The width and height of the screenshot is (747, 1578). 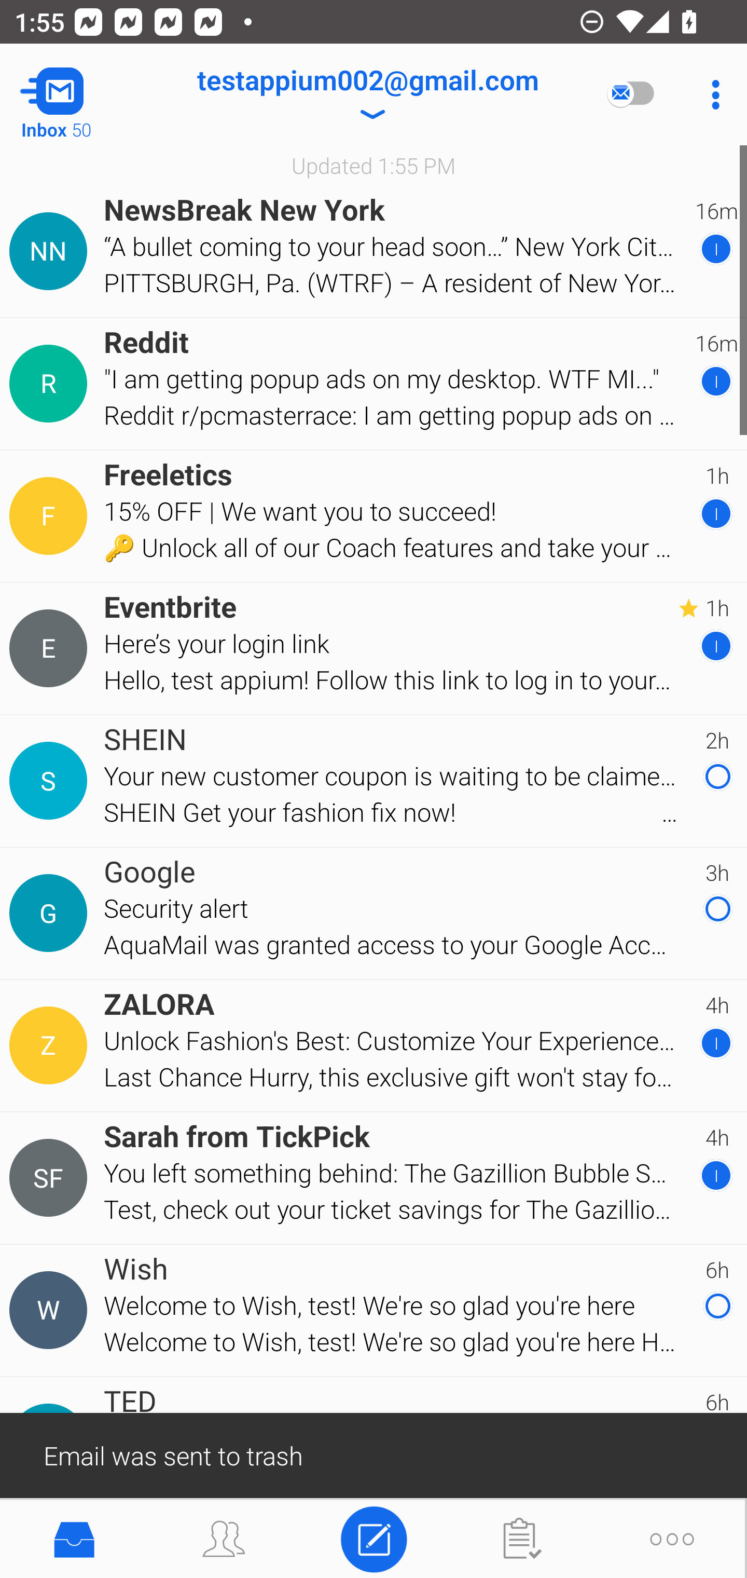 What do you see at coordinates (374, 165) in the screenshot?
I see `Updated 1:55 PM` at bounding box center [374, 165].